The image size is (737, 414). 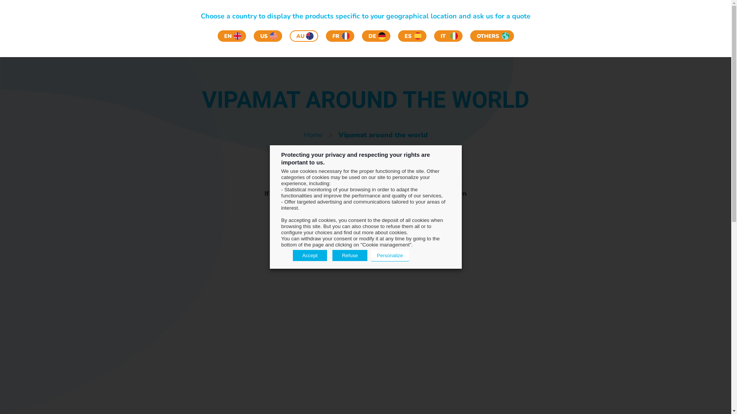 I want to click on Accept, so click(x=310, y=255).